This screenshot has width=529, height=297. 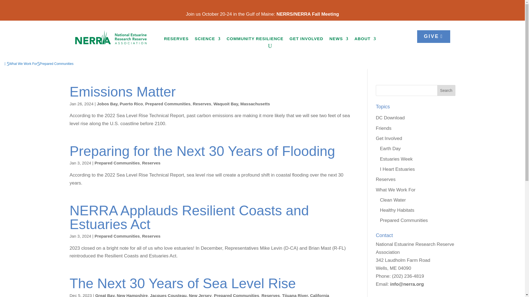 I want to click on NERRA logo, so click(x=111, y=37).